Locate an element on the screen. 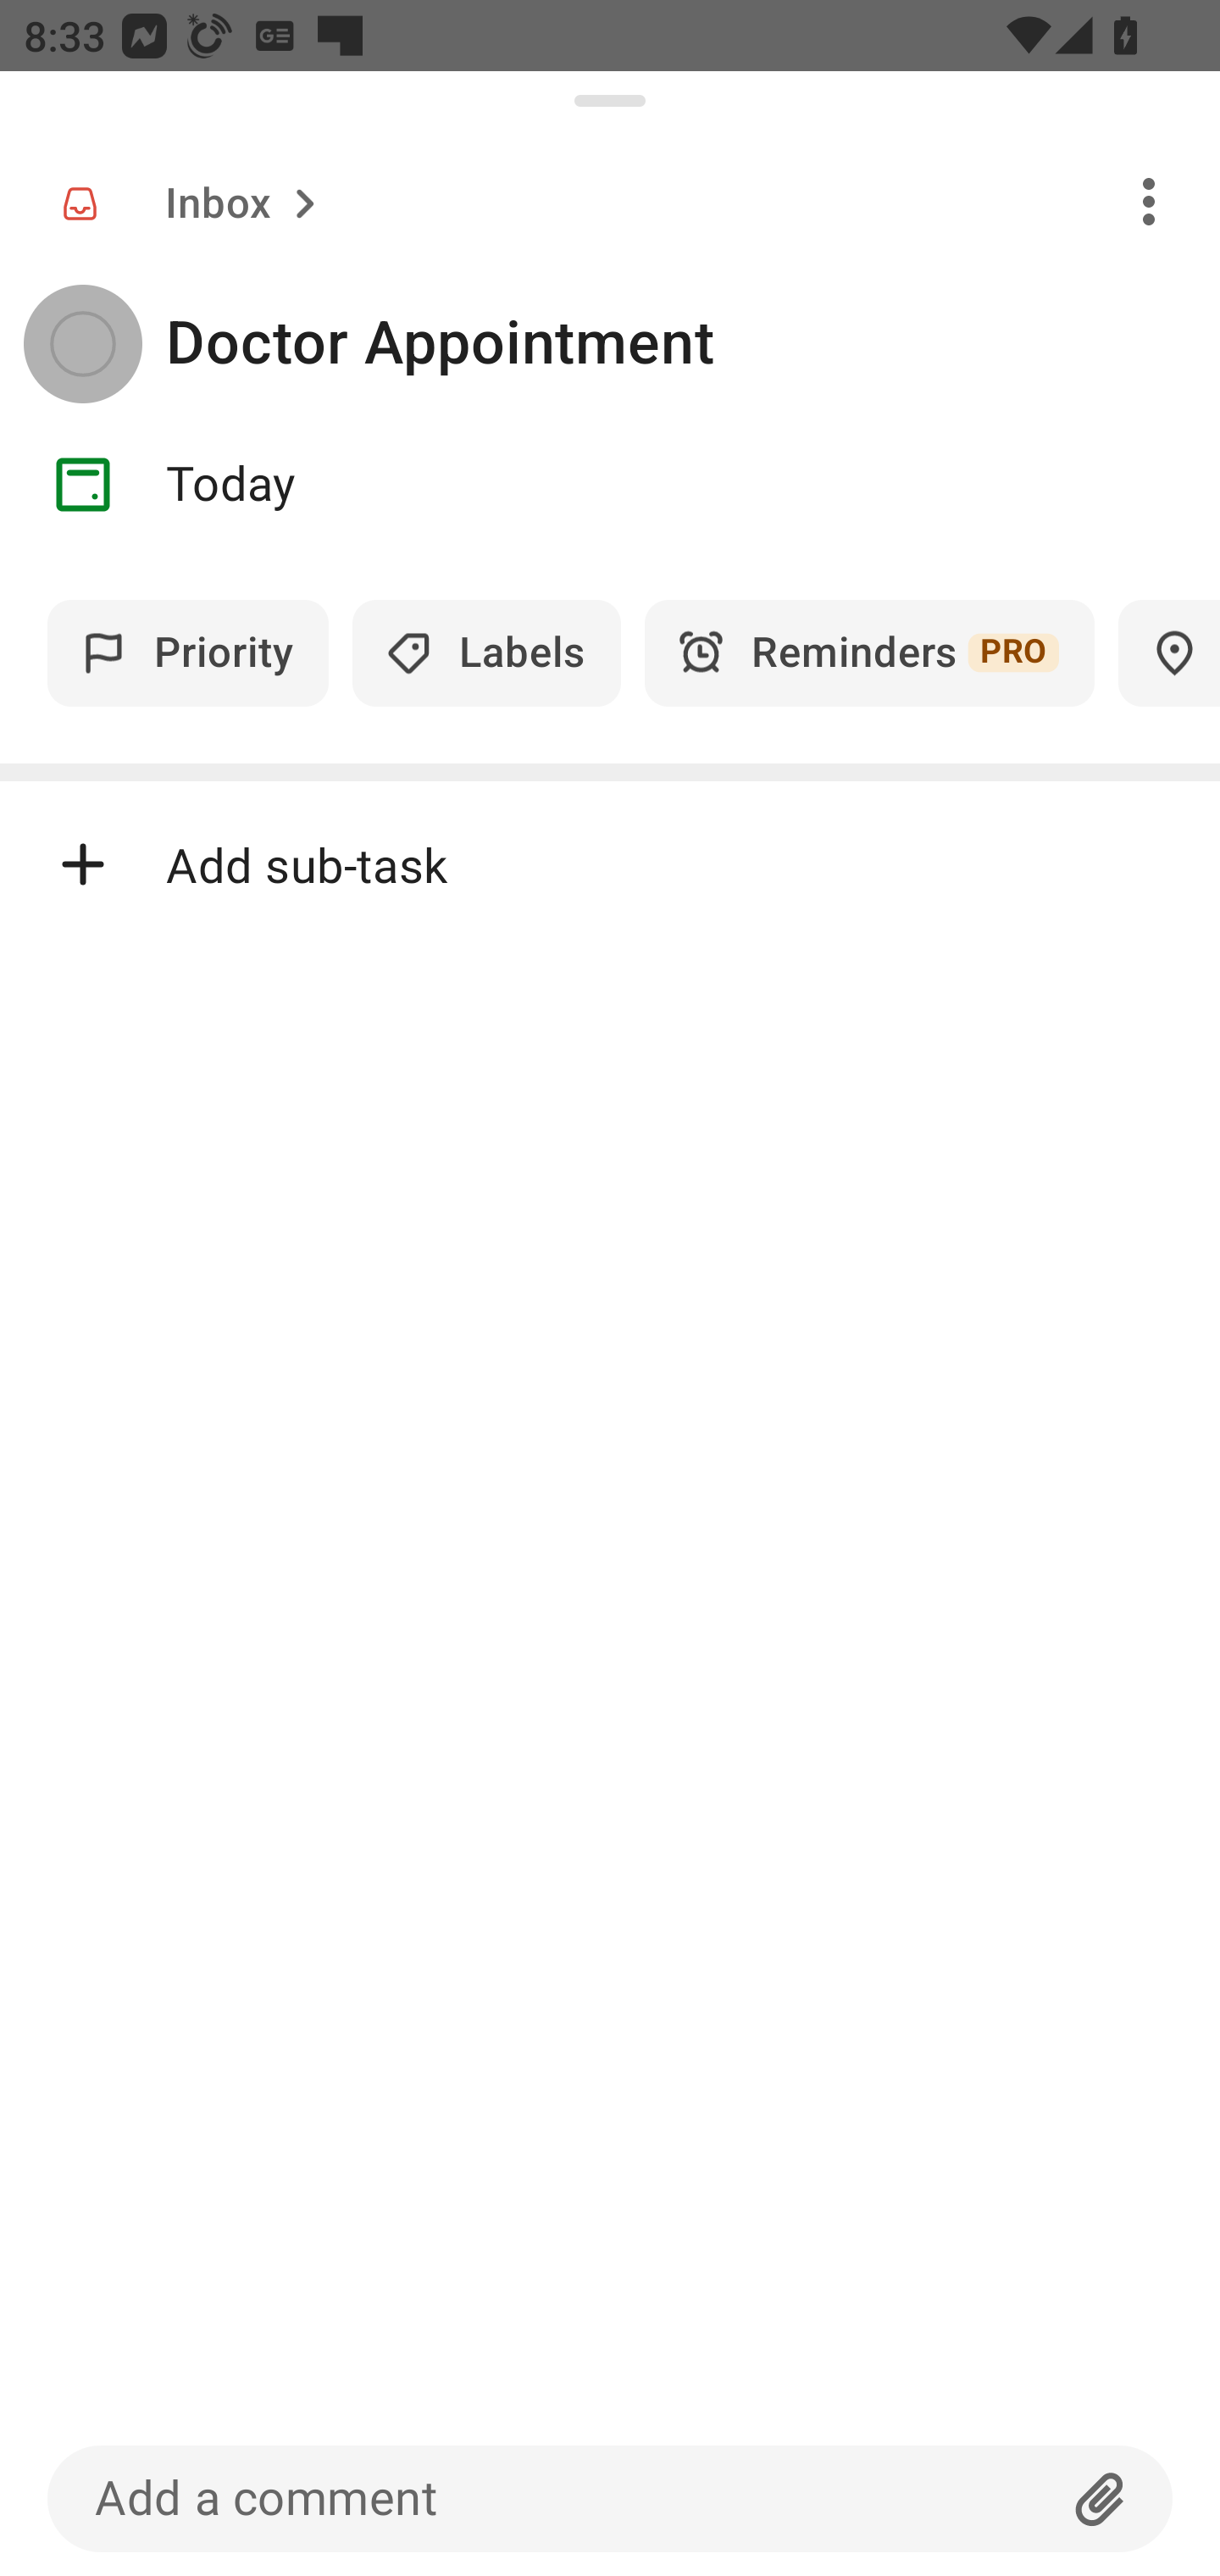 This screenshot has width=1220, height=2576. Add a comment Attachment is located at coordinates (610, 2498).